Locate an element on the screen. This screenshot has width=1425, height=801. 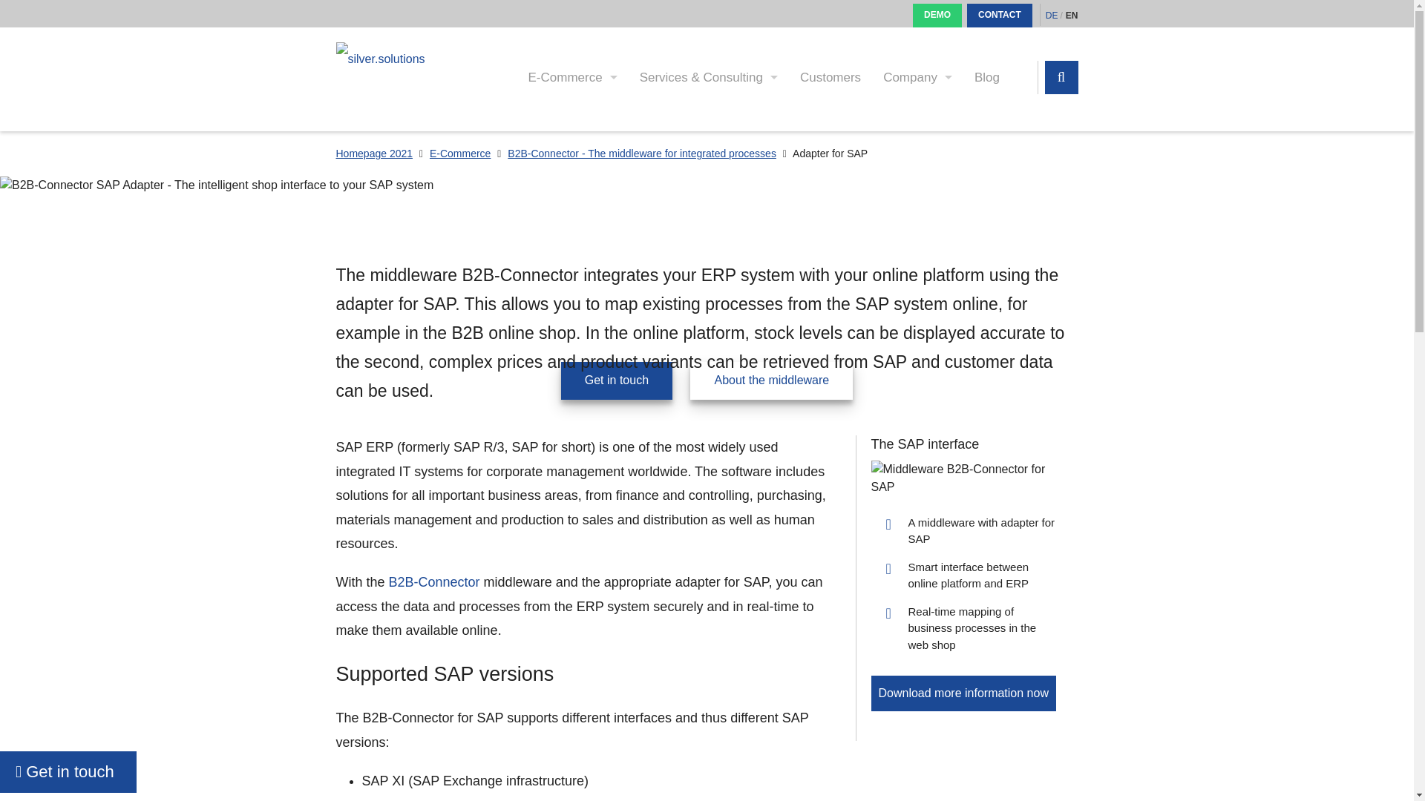
Videos is located at coordinates (510, 436).